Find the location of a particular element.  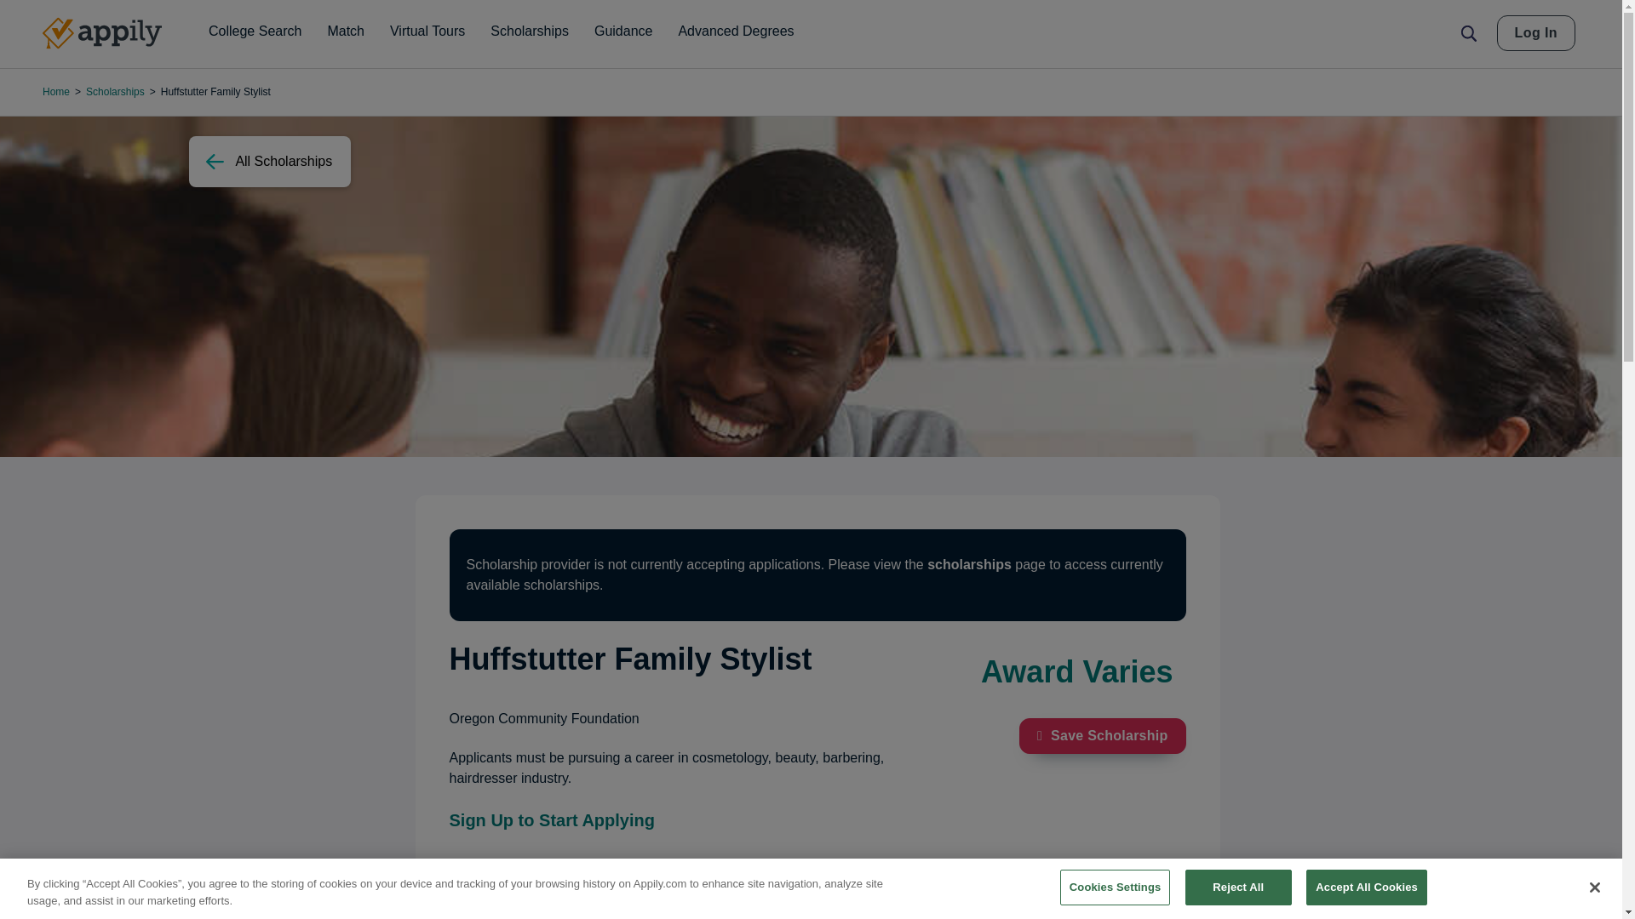

College Search is located at coordinates (255, 31).